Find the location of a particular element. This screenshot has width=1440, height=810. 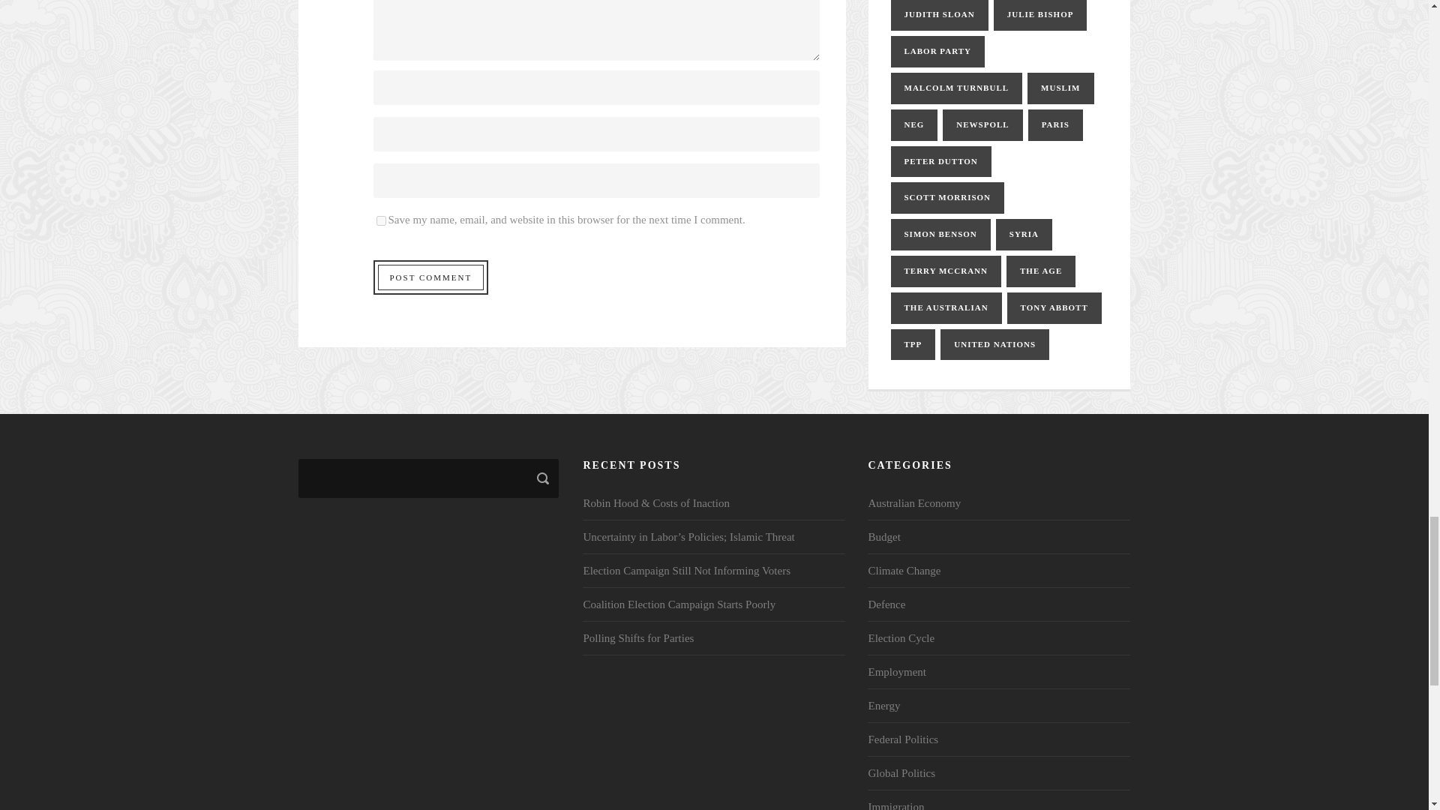

yes is located at coordinates (381, 220).